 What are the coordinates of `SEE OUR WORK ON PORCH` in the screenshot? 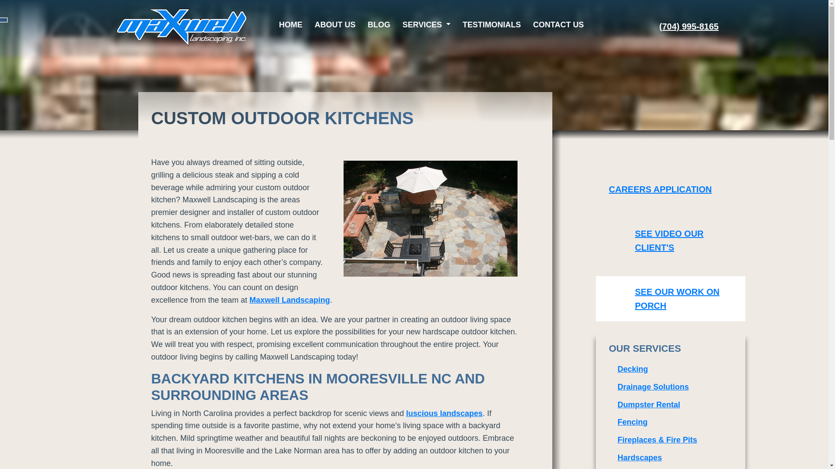 It's located at (671, 299).